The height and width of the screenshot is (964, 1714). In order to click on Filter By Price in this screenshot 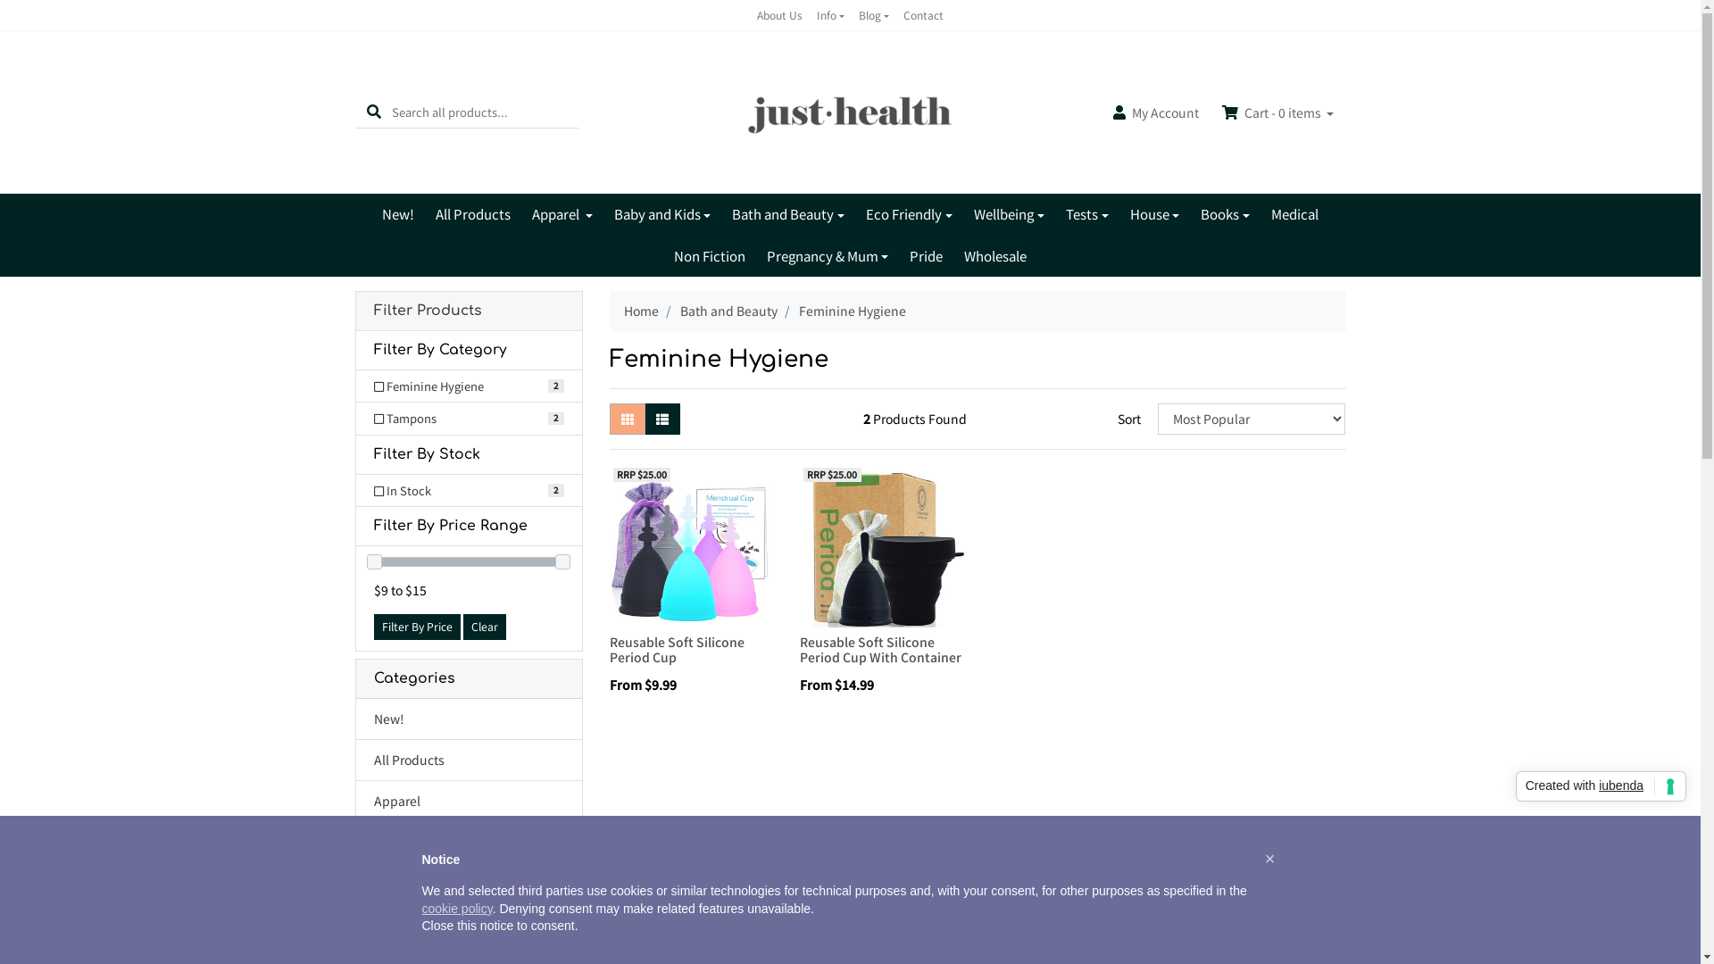, I will do `click(416, 627)`.